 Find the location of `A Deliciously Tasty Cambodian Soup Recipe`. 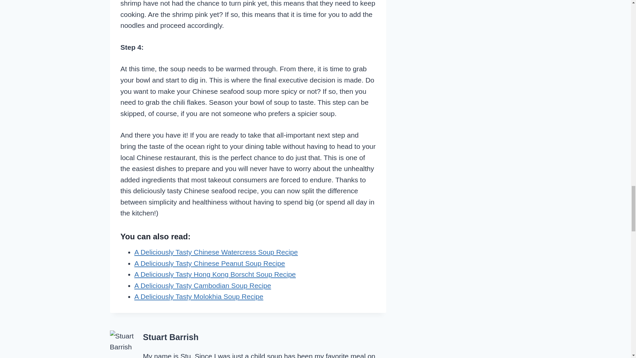

A Deliciously Tasty Cambodian Soup Recipe is located at coordinates (203, 285).